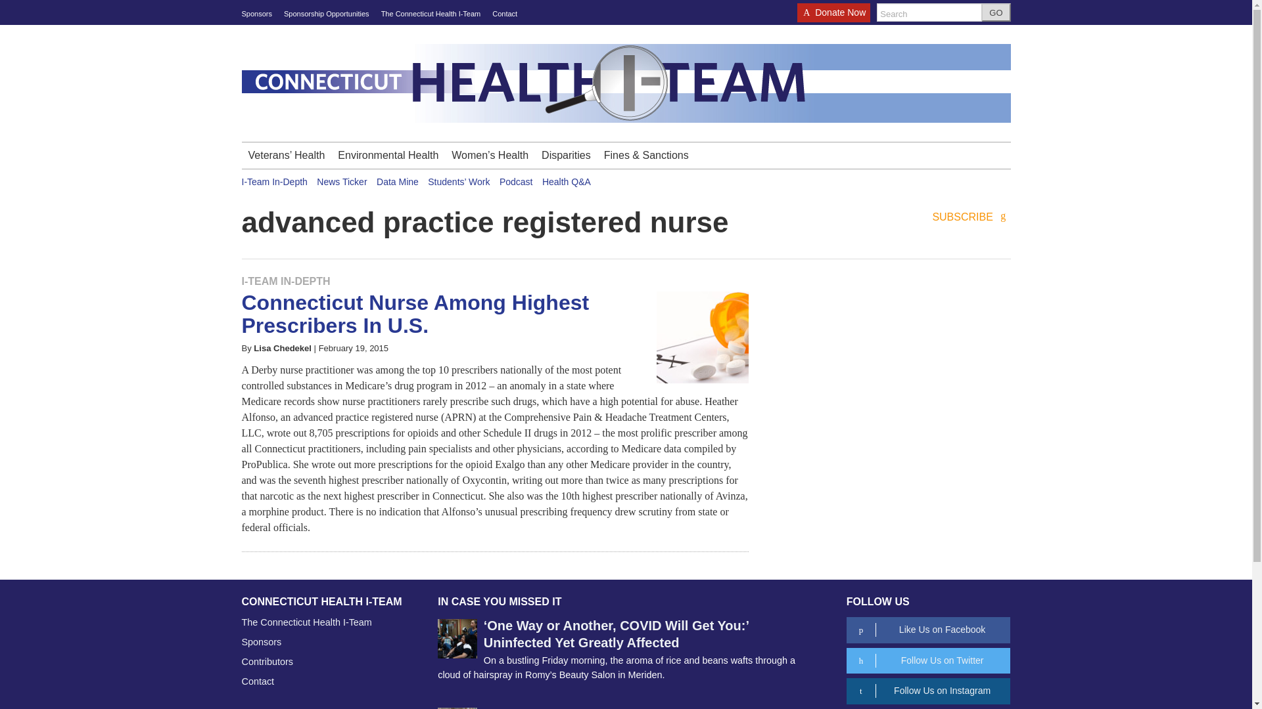 The image size is (1262, 709). Describe the element at coordinates (287, 281) in the screenshot. I see `Read Stories in the I-Team In-Depth category` at that location.